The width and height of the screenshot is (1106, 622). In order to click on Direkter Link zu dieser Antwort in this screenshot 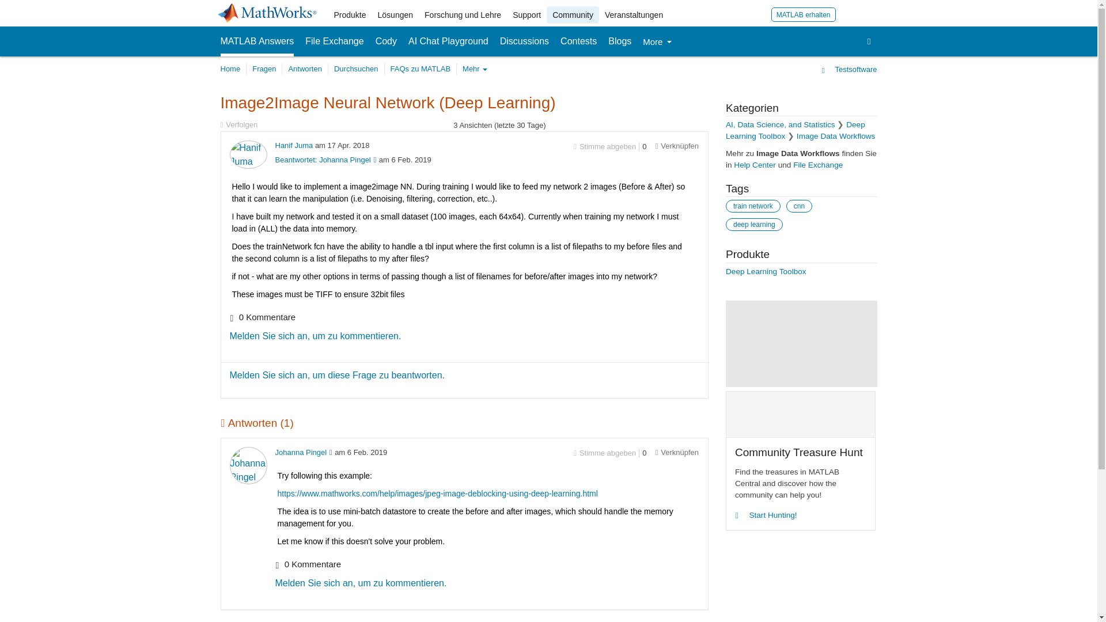, I will do `click(676, 452)`.